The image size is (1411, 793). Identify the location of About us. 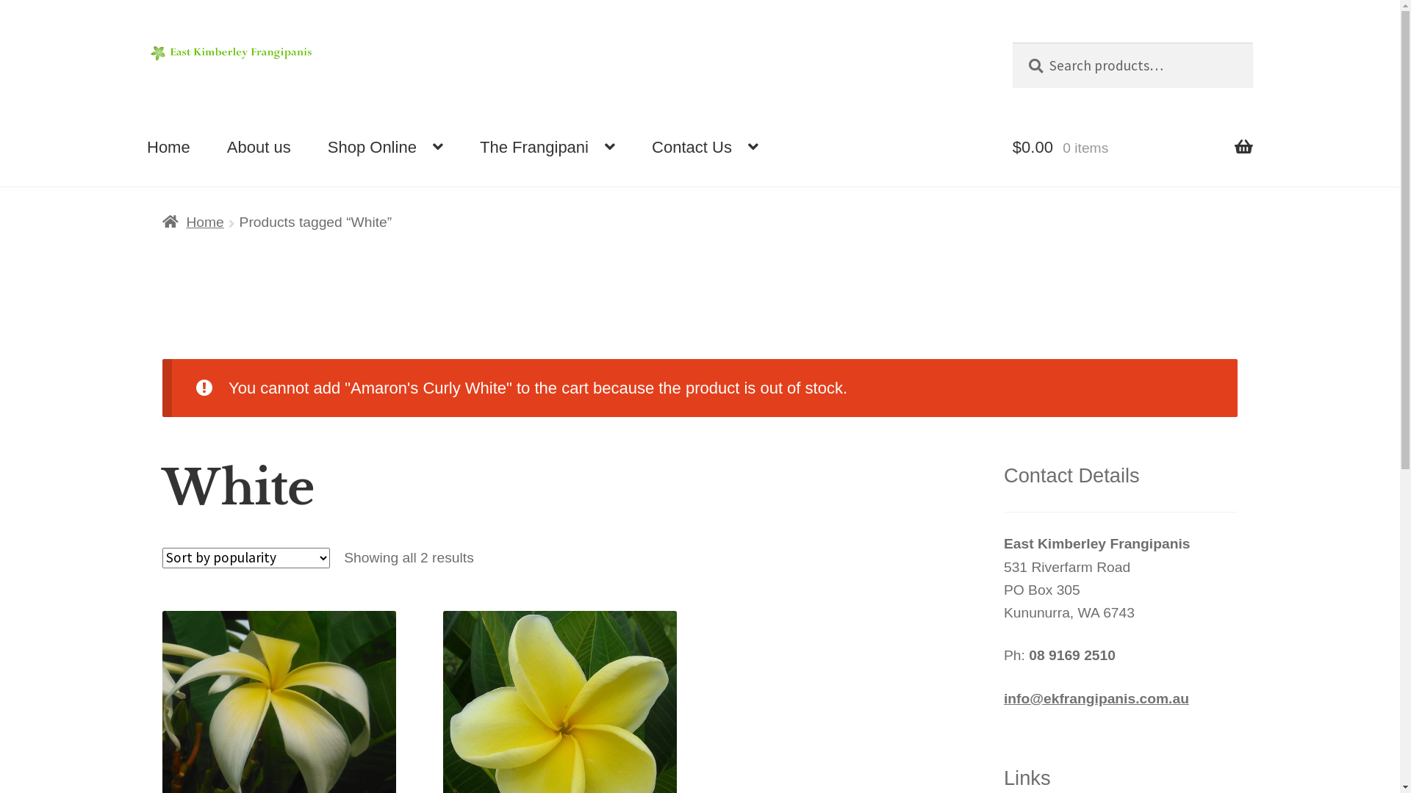
(259, 147).